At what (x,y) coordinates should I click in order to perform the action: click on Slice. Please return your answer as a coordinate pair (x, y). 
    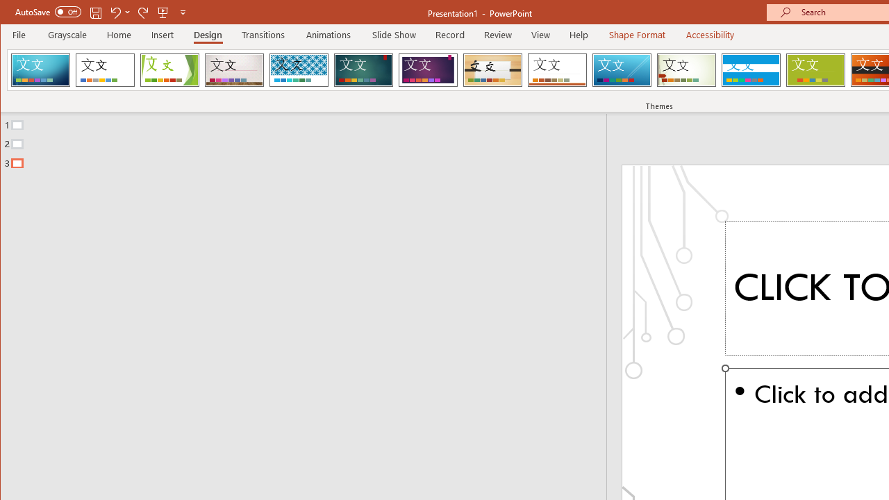
    Looking at the image, I should click on (622, 69).